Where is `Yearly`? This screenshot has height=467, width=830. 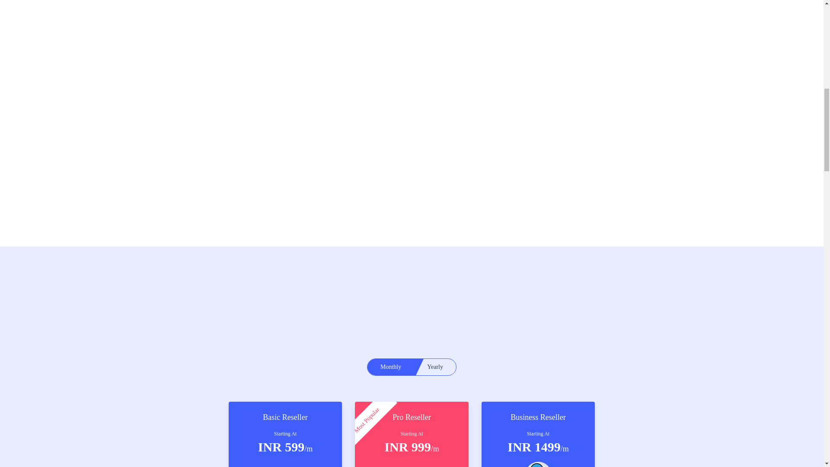 Yearly is located at coordinates (435, 367).